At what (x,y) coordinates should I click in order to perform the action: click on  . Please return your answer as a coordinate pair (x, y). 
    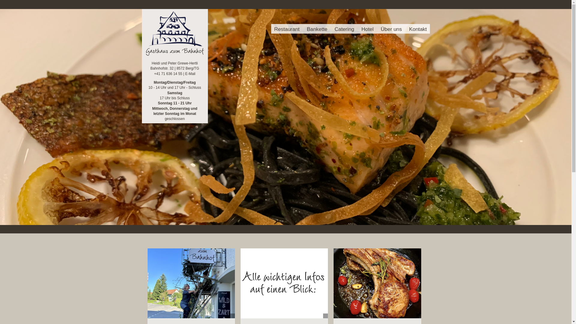
    Looking at the image, I should click on (274, 34).